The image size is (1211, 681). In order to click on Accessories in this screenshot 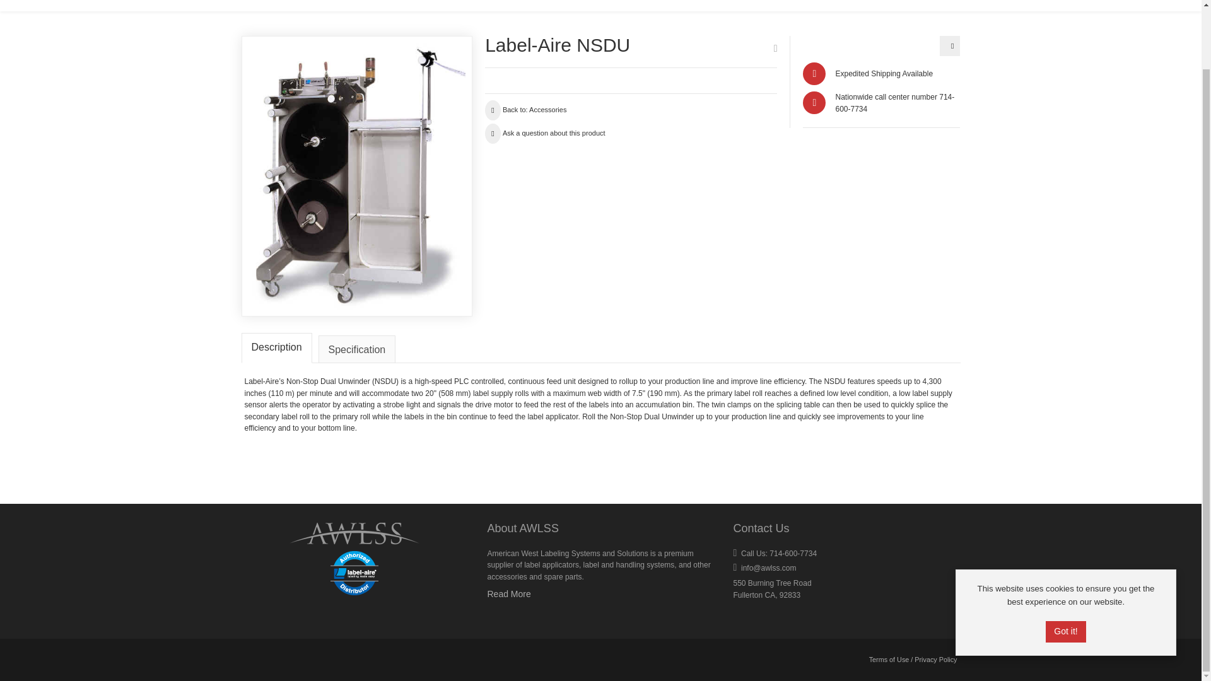, I will do `click(526, 110)`.